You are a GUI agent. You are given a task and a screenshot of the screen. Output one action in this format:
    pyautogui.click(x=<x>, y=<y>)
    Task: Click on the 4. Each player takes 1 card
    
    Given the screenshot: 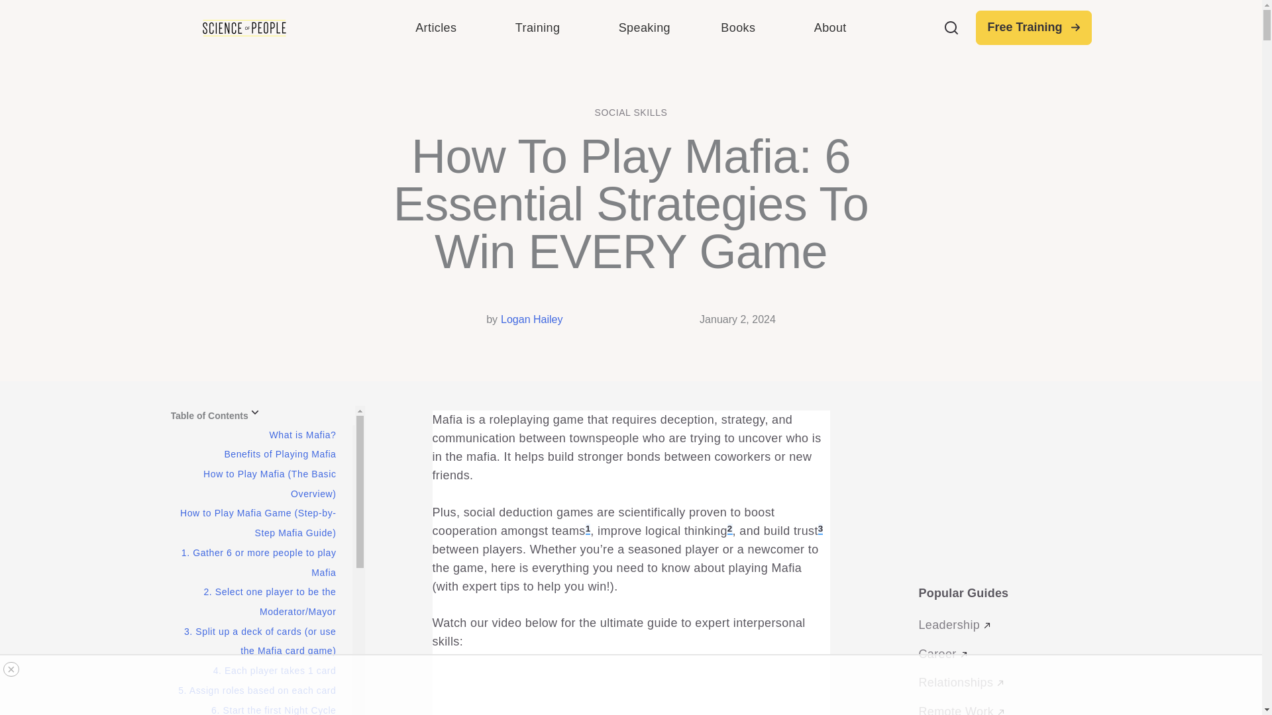 What is the action you would take?
    pyautogui.click(x=439, y=28)
    